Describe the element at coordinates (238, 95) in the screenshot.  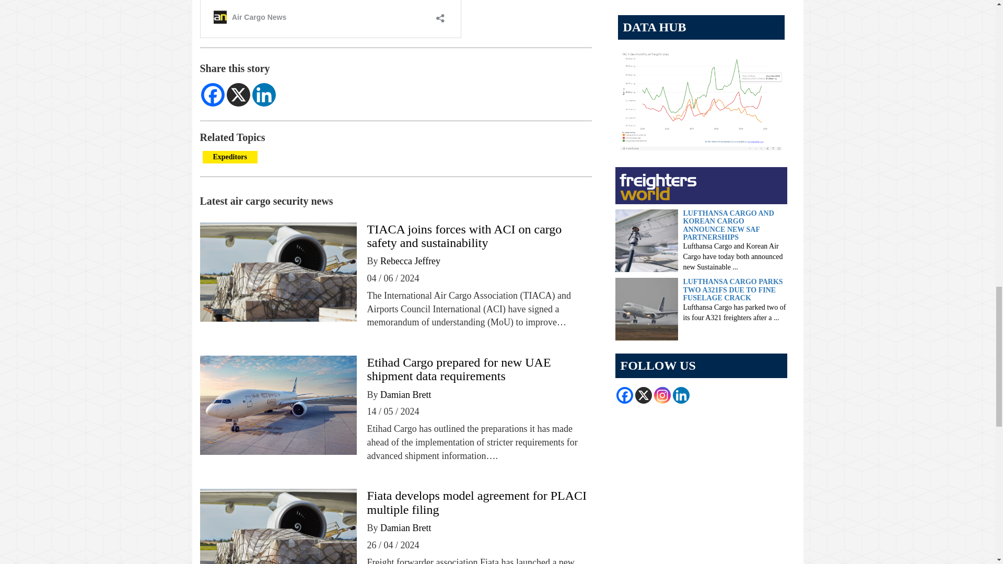
I see `X` at that location.